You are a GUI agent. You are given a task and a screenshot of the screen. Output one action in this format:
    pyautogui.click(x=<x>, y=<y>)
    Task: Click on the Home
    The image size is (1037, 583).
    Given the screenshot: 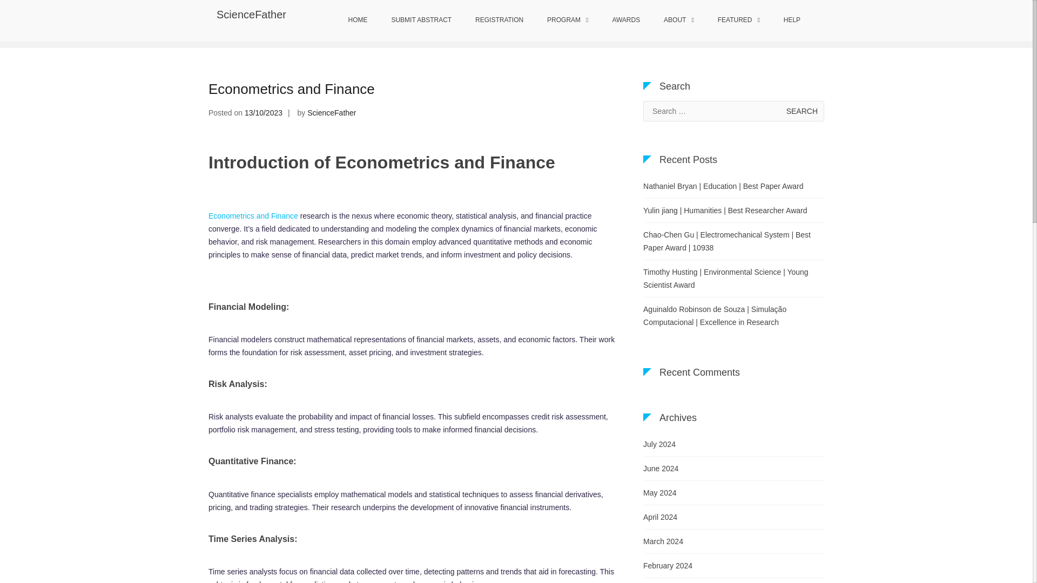 What is the action you would take?
    pyautogui.click(x=661, y=21)
    